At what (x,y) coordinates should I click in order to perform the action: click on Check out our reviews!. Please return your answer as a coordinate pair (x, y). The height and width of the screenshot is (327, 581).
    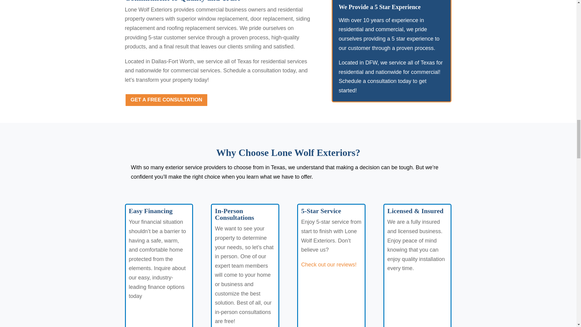
    Looking at the image, I should click on (329, 265).